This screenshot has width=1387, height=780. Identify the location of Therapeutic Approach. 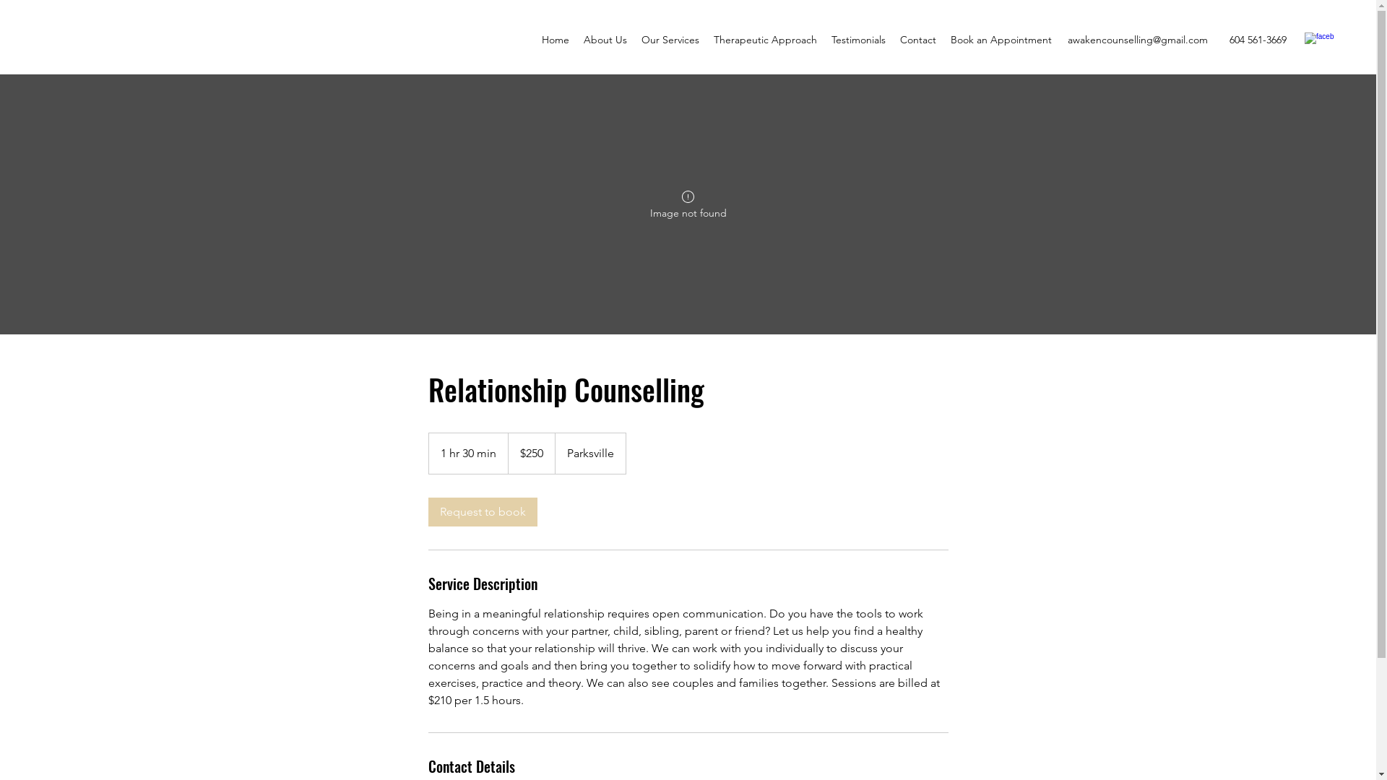
(766, 40).